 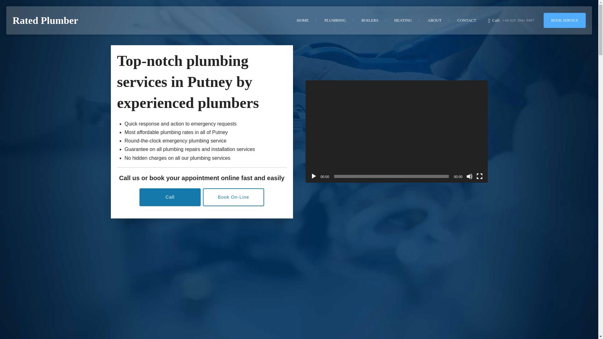 What do you see at coordinates (170, 197) in the screenshot?
I see `Call ` at bounding box center [170, 197].